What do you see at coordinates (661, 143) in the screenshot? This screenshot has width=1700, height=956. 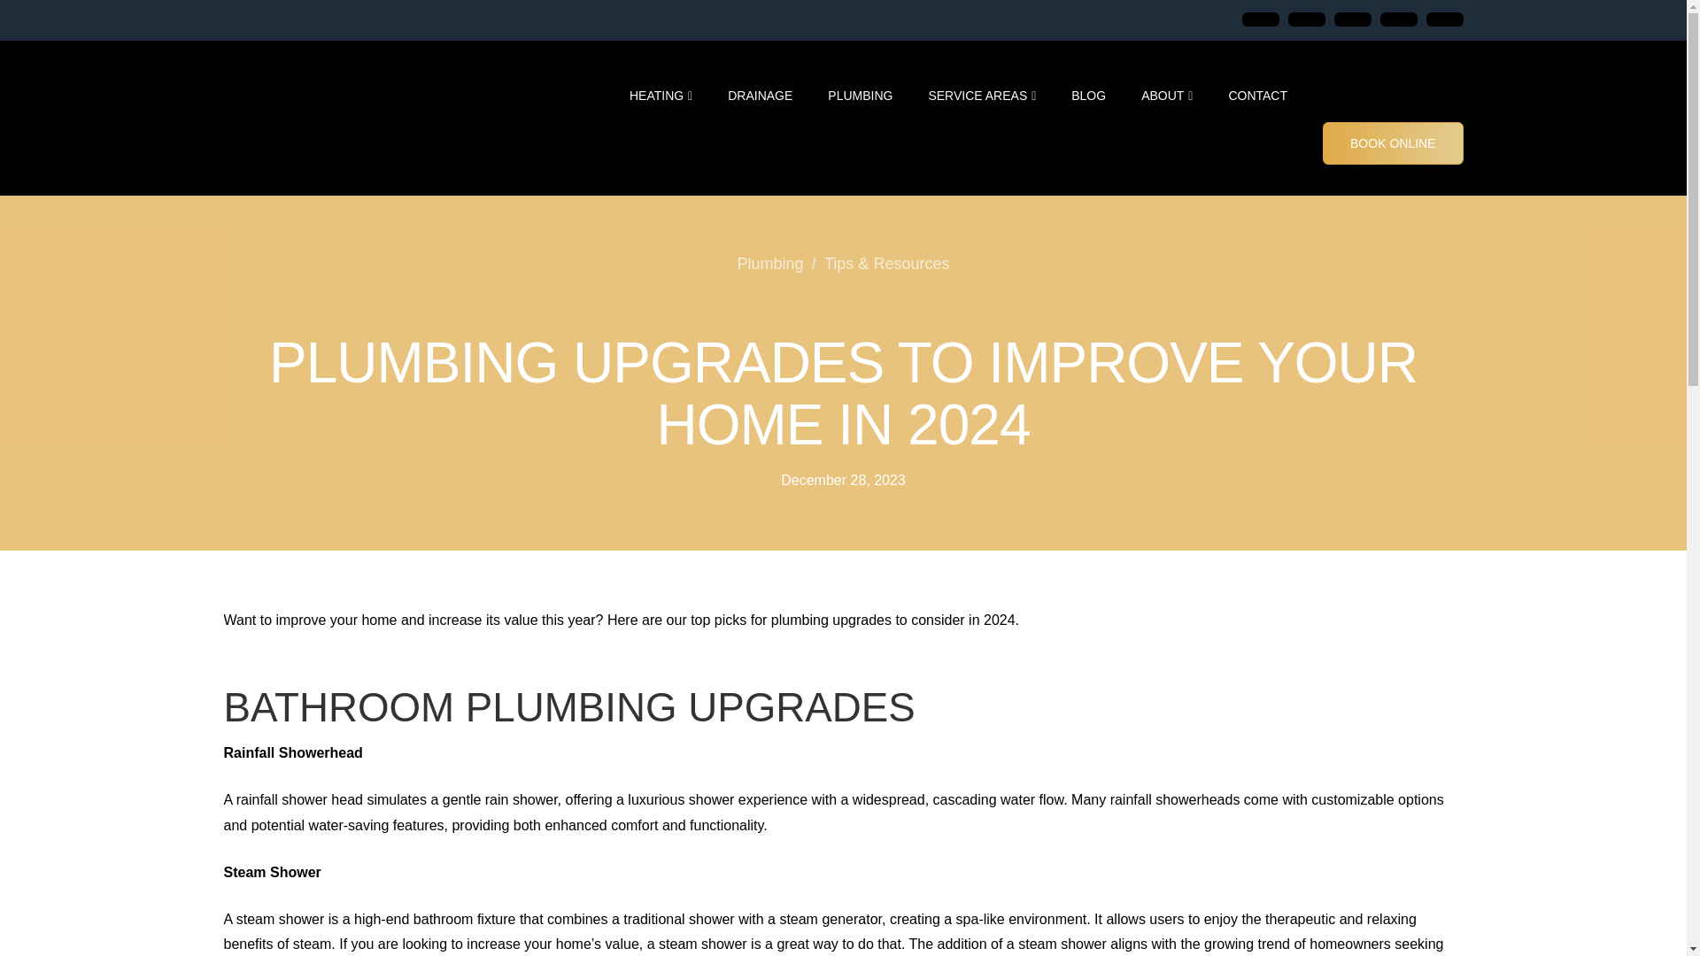 I see `HEATING` at bounding box center [661, 143].